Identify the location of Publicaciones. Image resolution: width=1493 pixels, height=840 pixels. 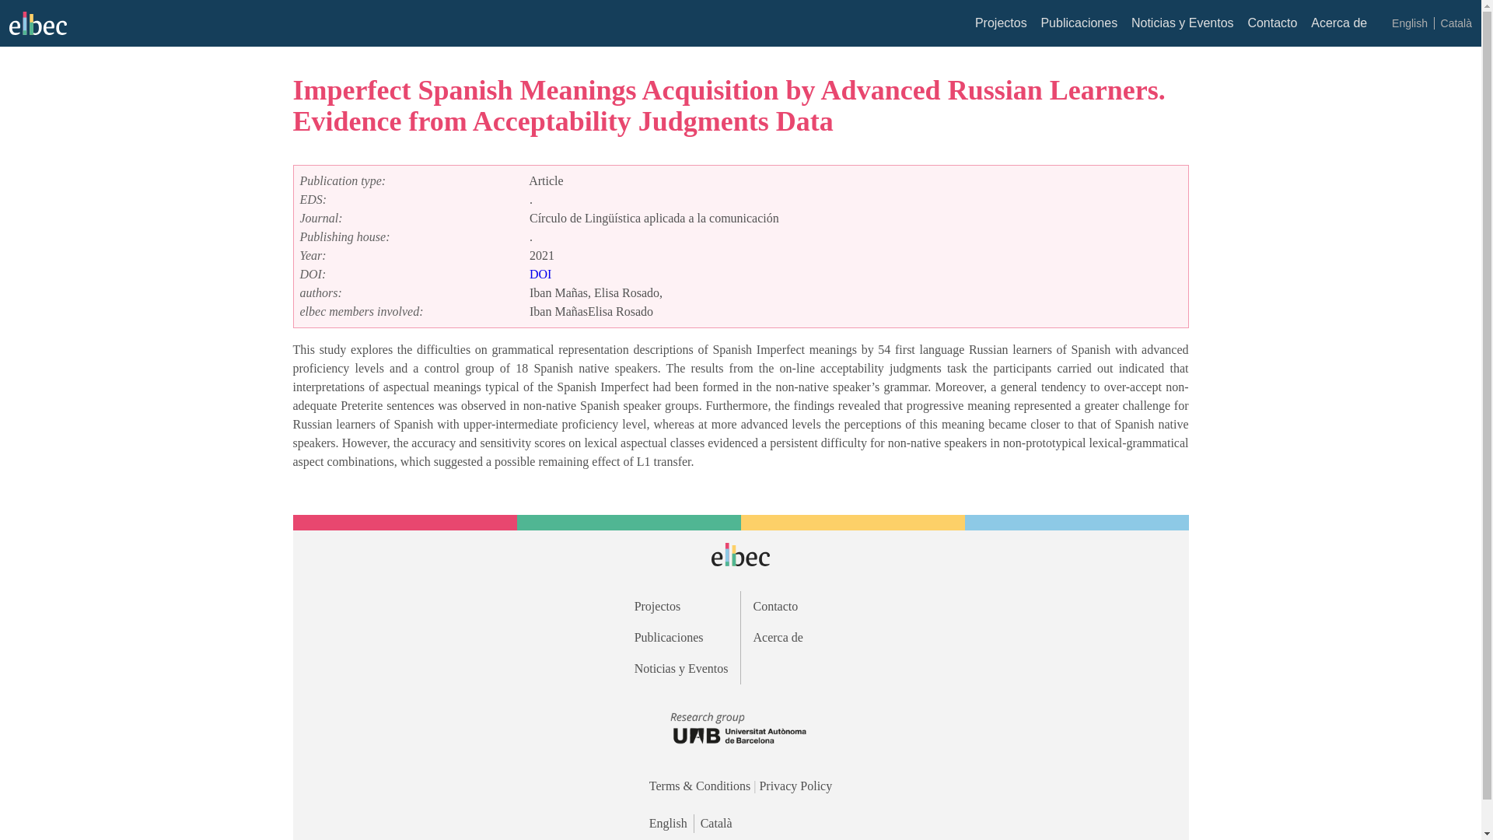
(1079, 22).